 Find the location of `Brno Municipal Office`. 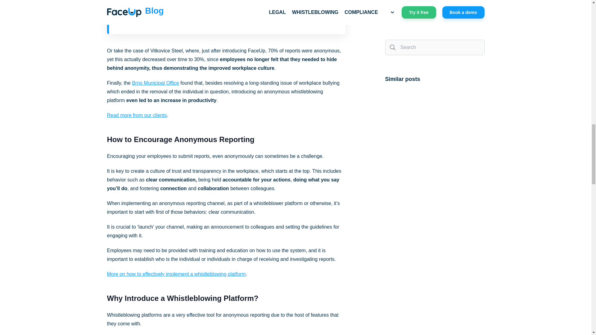

Brno Municipal Office is located at coordinates (155, 83).